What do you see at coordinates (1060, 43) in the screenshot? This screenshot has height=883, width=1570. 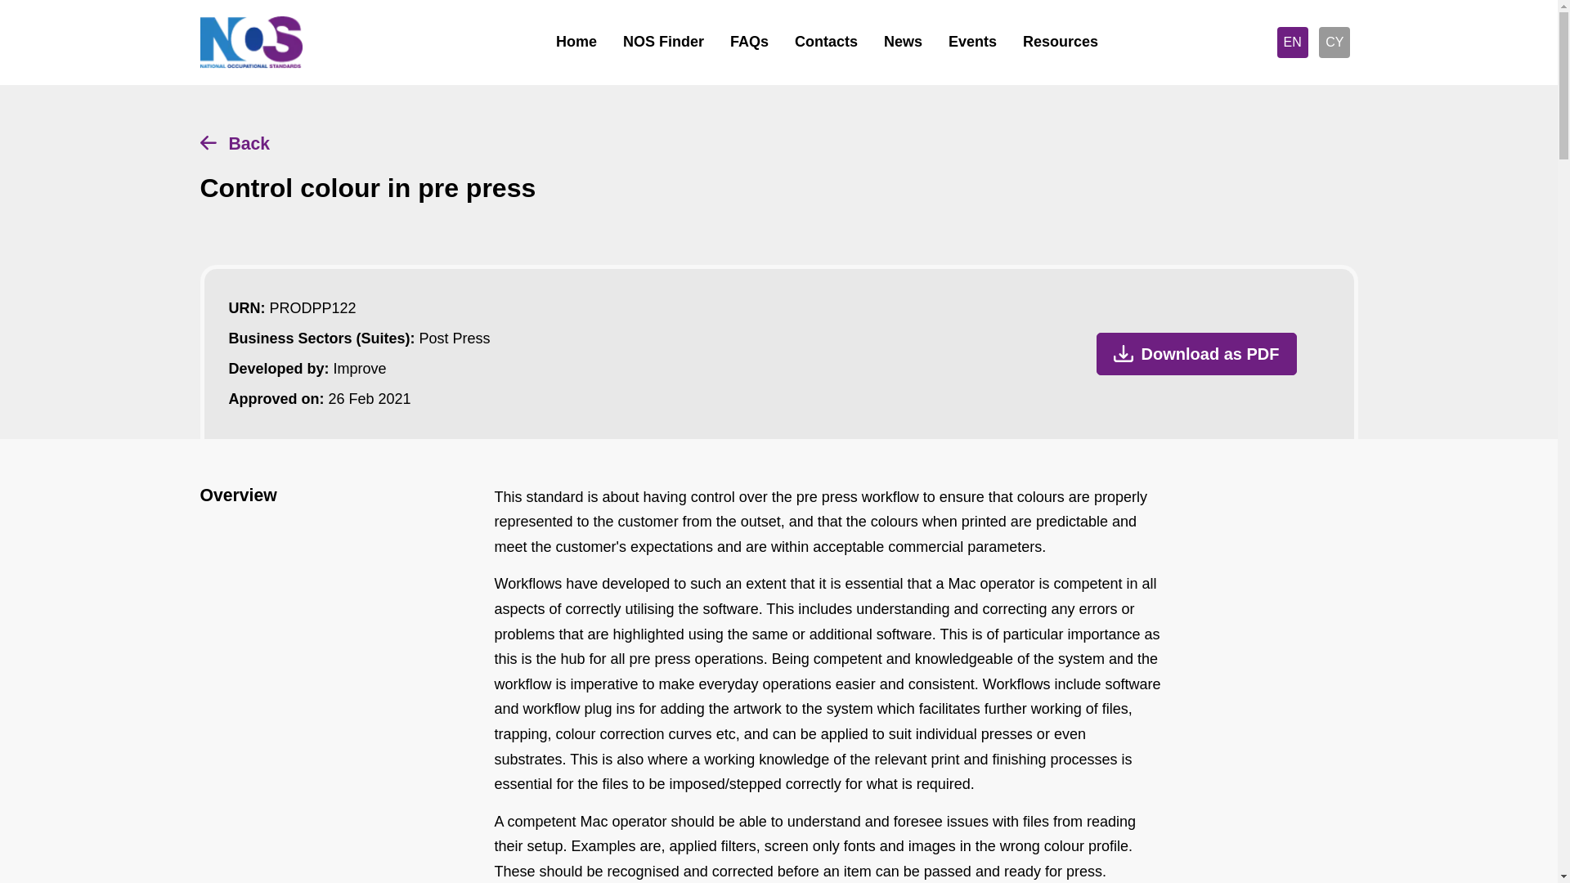 I see `Resources` at bounding box center [1060, 43].